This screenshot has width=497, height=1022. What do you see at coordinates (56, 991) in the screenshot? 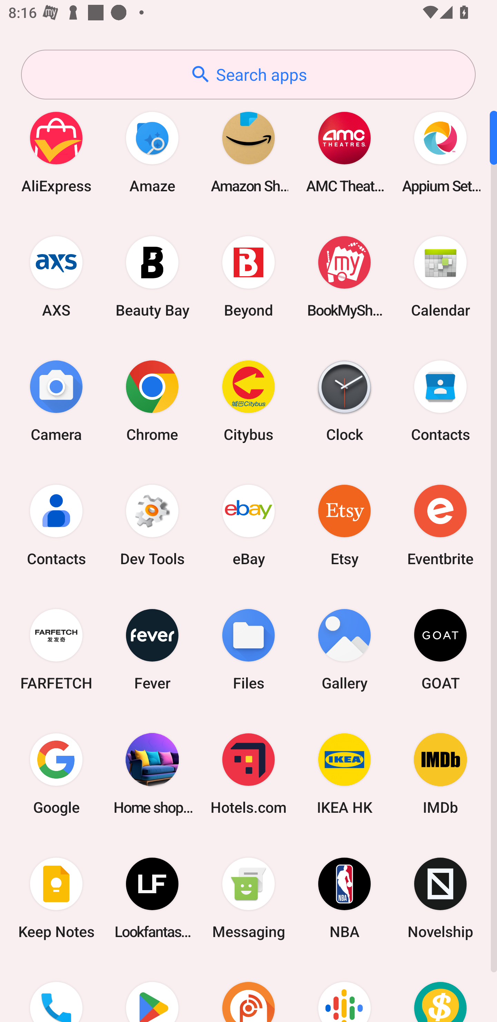
I see `Phone` at bounding box center [56, 991].